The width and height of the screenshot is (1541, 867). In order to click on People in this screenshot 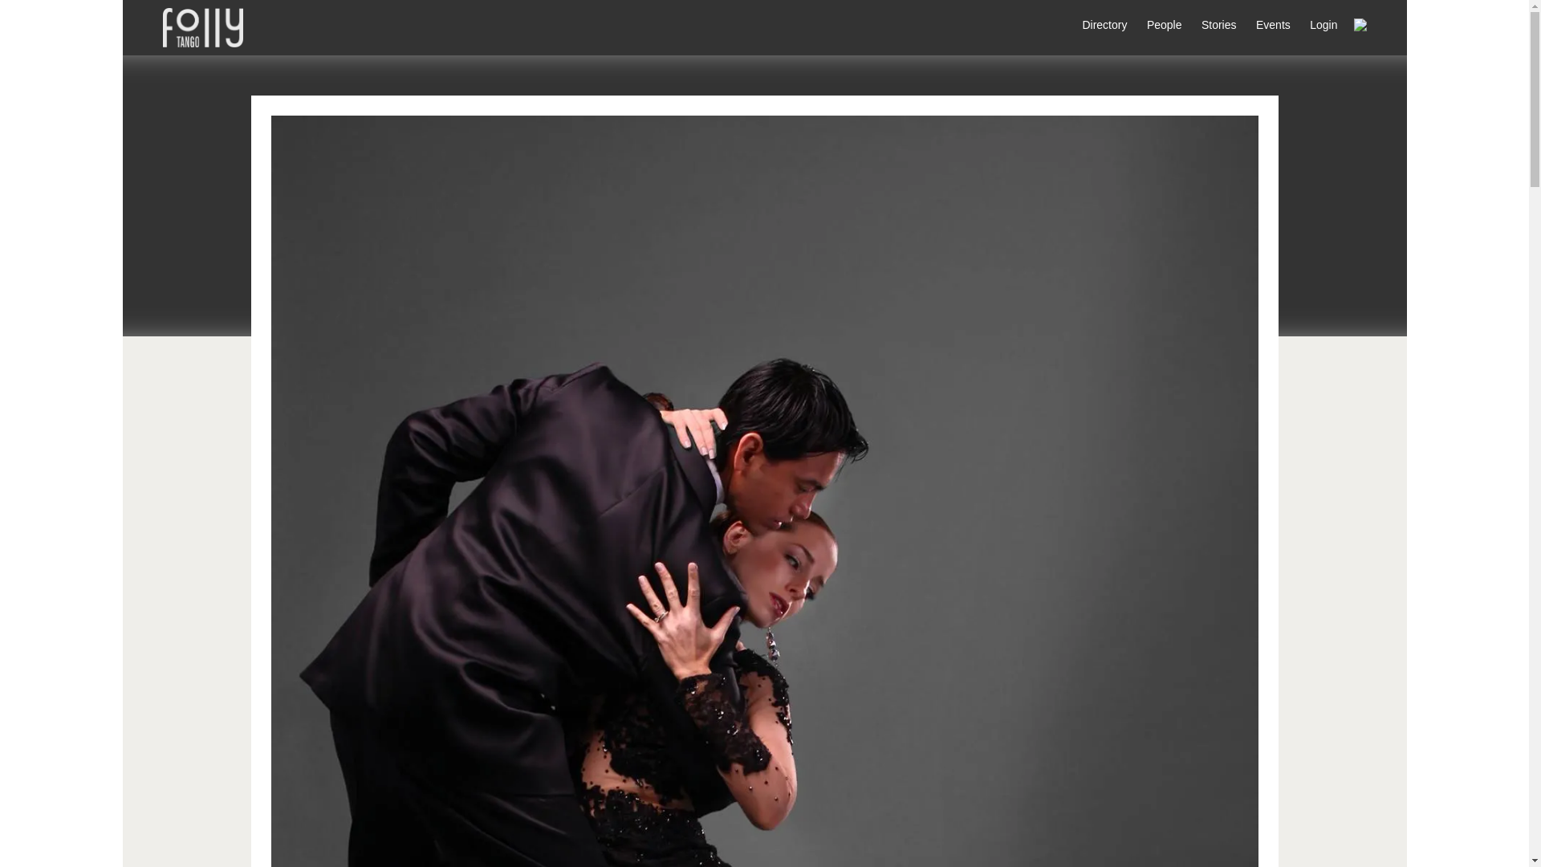, I will do `click(1156, 24)`.